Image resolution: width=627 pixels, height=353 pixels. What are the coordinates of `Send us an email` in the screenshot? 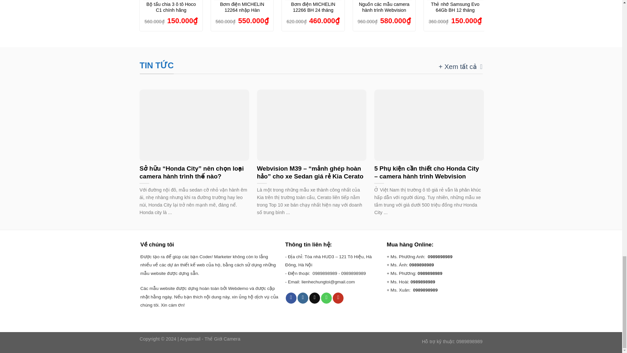 It's located at (314, 298).